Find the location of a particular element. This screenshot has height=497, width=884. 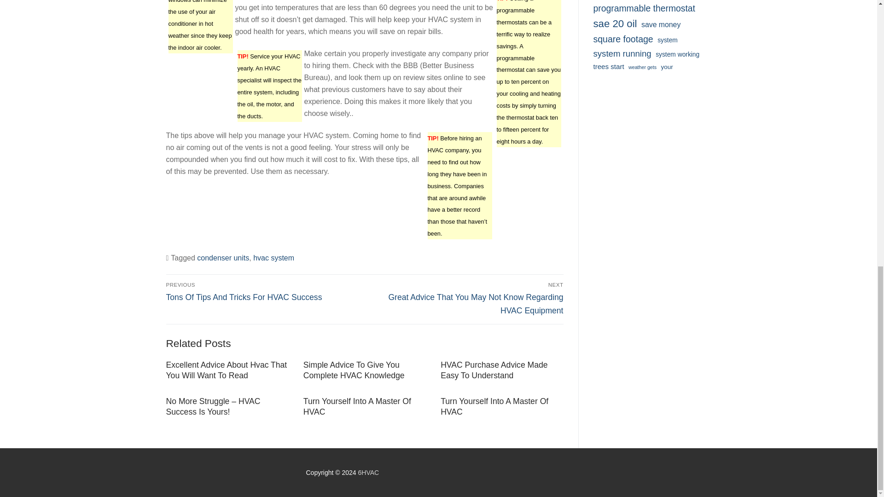

Simple Advice To Give You Complete HVAC Knowledge is located at coordinates (354, 370).